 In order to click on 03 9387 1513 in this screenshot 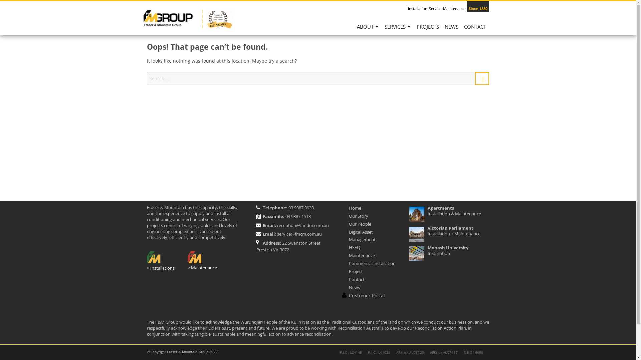, I will do `click(298, 216)`.